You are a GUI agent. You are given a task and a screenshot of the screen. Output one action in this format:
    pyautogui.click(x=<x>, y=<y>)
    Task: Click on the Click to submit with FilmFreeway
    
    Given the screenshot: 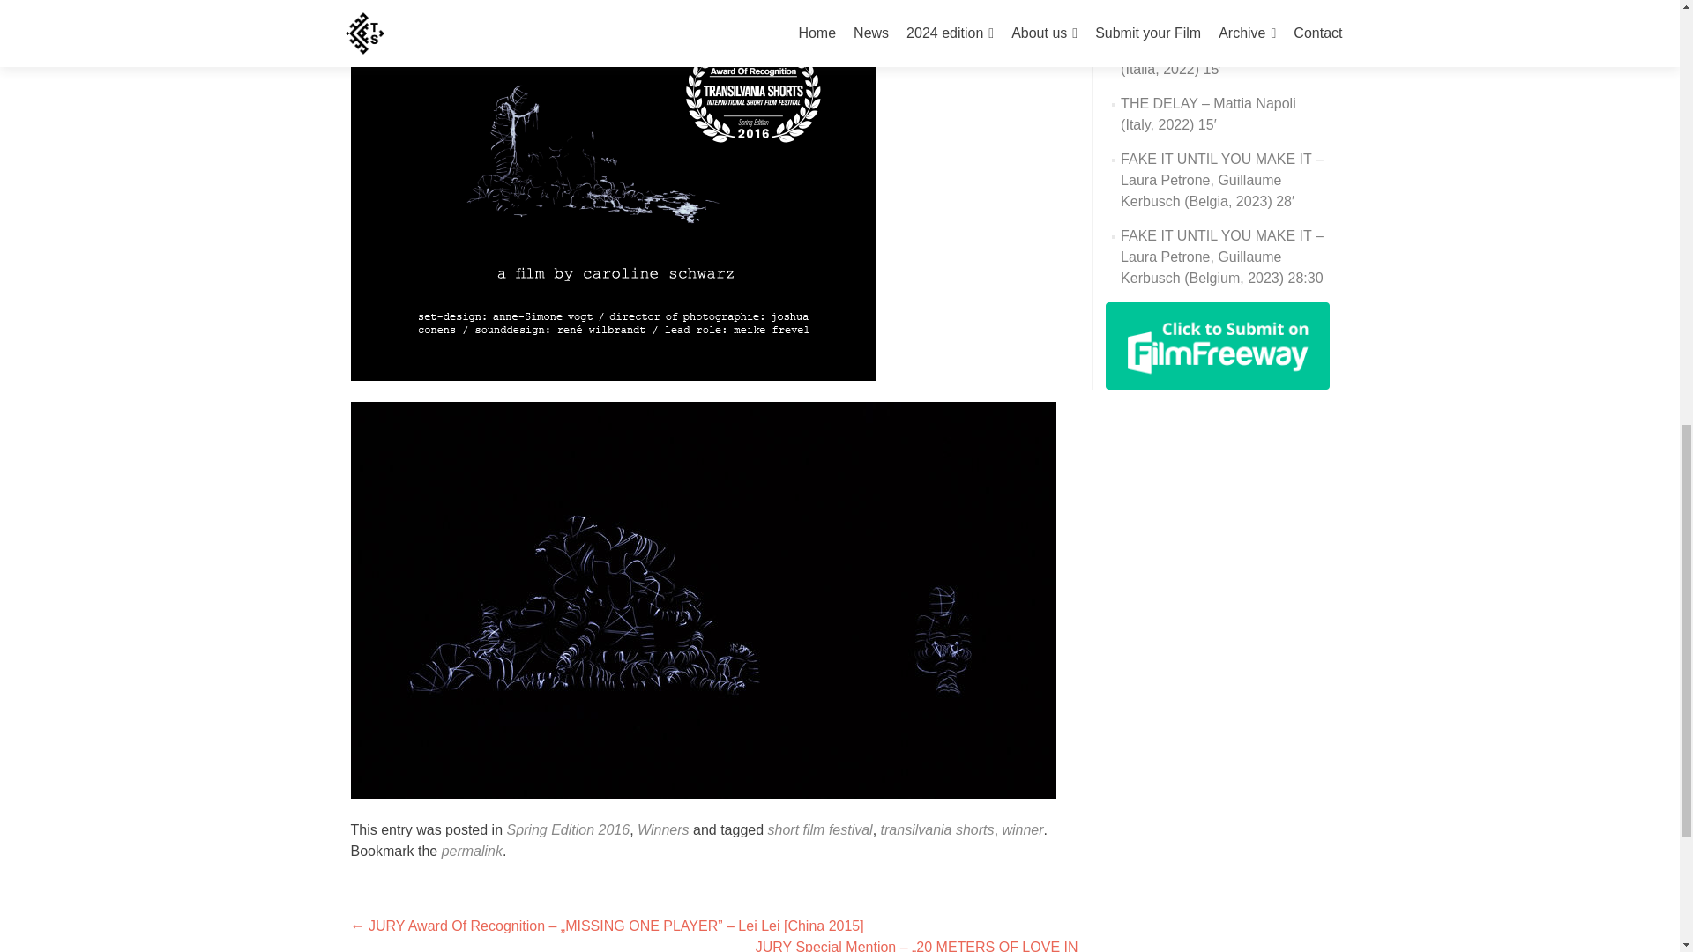 What is the action you would take?
    pyautogui.click(x=1217, y=344)
    